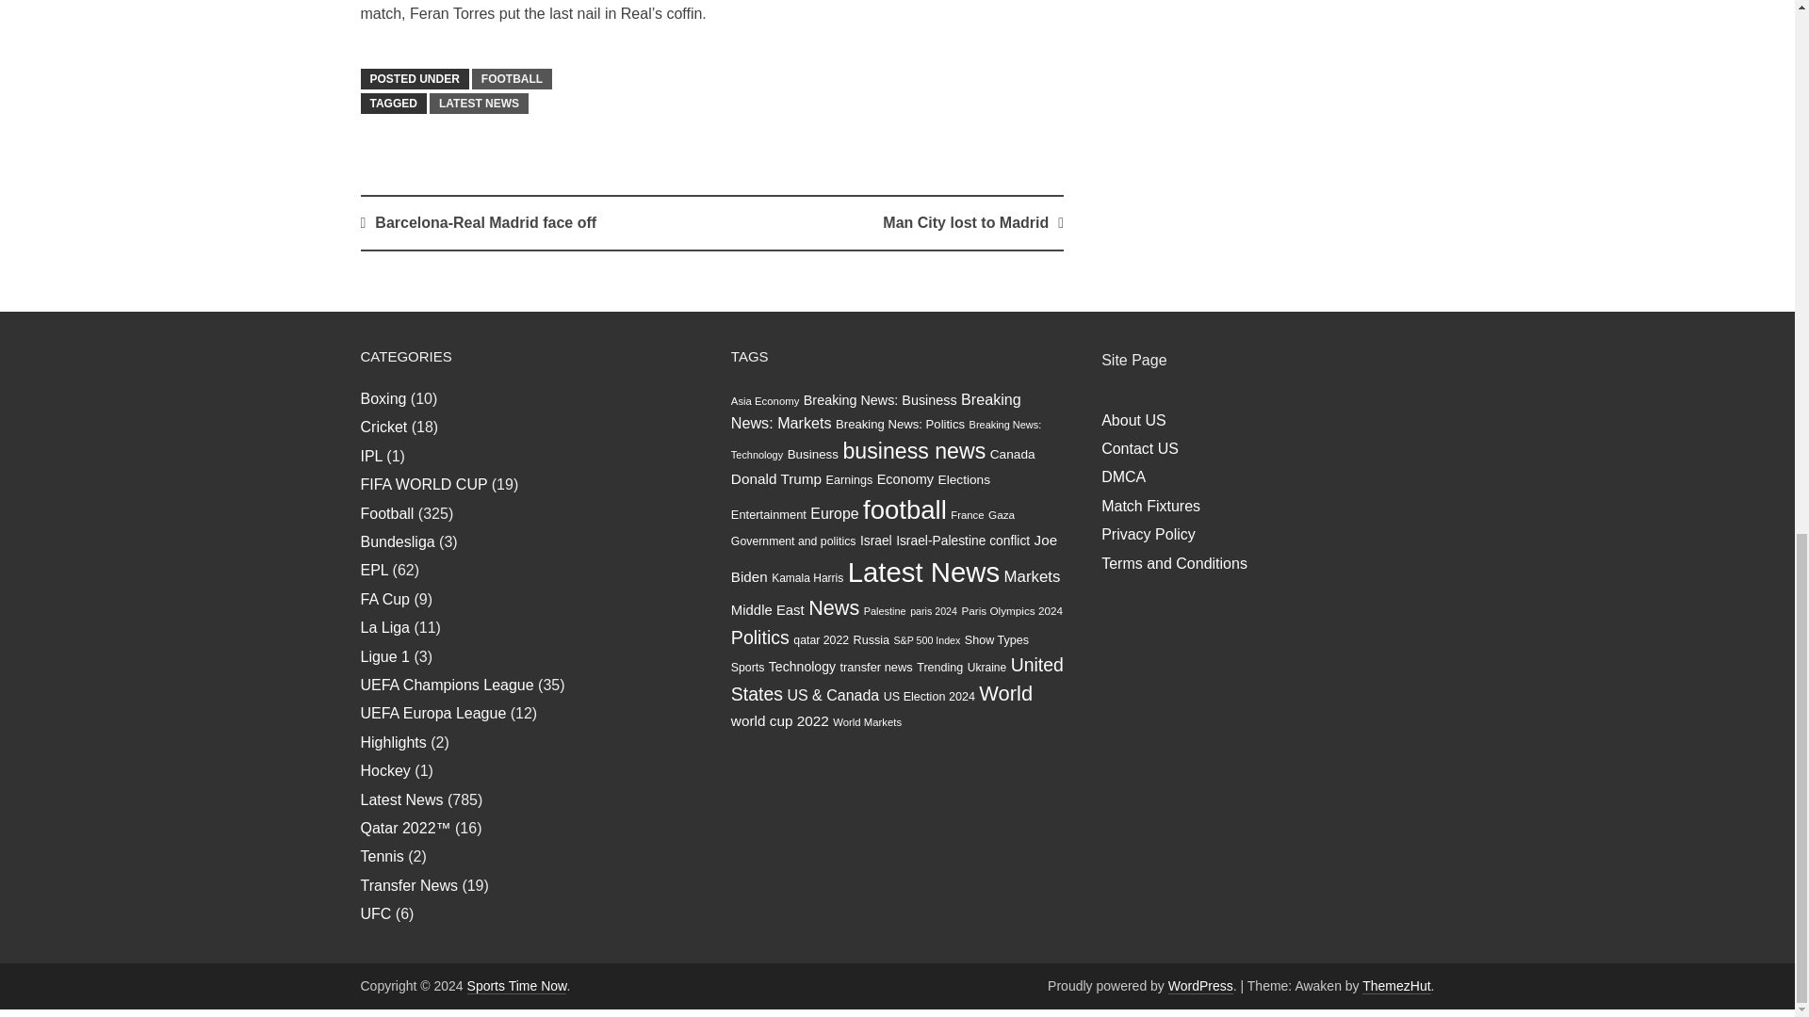  What do you see at coordinates (965, 222) in the screenshot?
I see `Man City lost to Madrid` at bounding box center [965, 222].